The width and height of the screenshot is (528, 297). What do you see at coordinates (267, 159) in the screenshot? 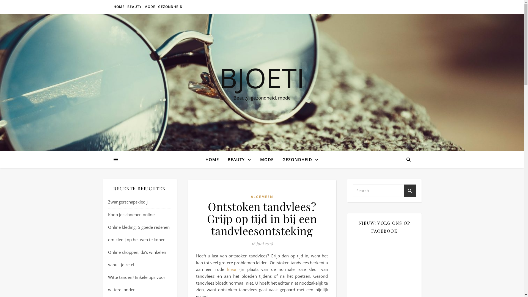
I see `MODE` at bounding box center [267, 159].